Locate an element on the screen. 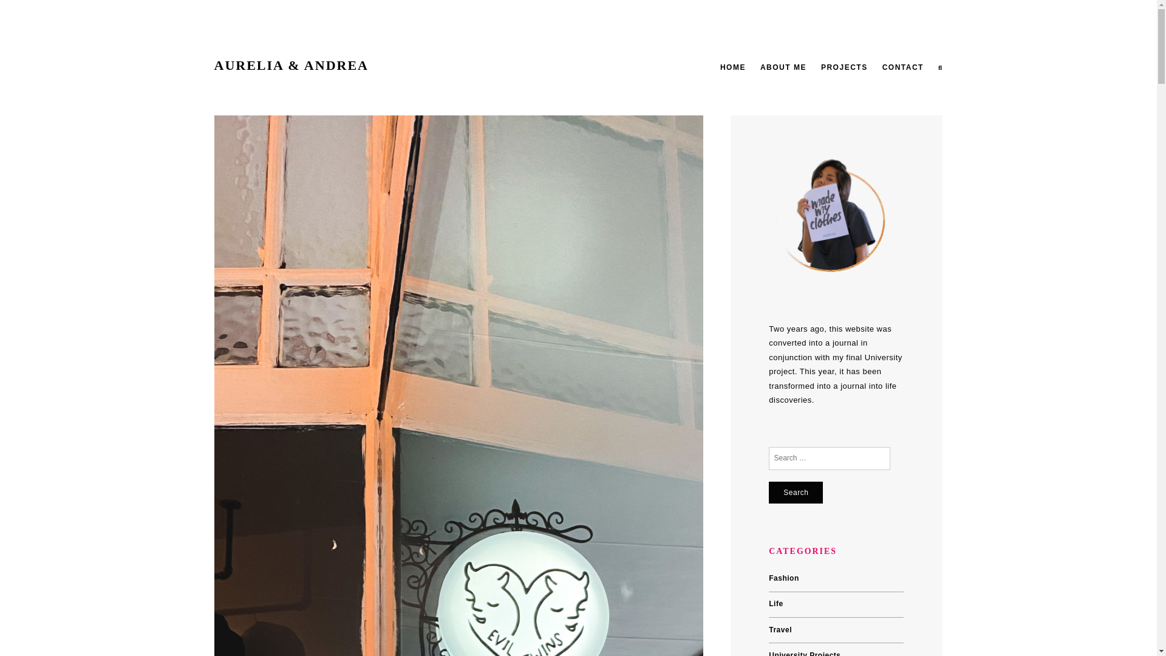  ABOUT ME is located at coordinates (783, 67).